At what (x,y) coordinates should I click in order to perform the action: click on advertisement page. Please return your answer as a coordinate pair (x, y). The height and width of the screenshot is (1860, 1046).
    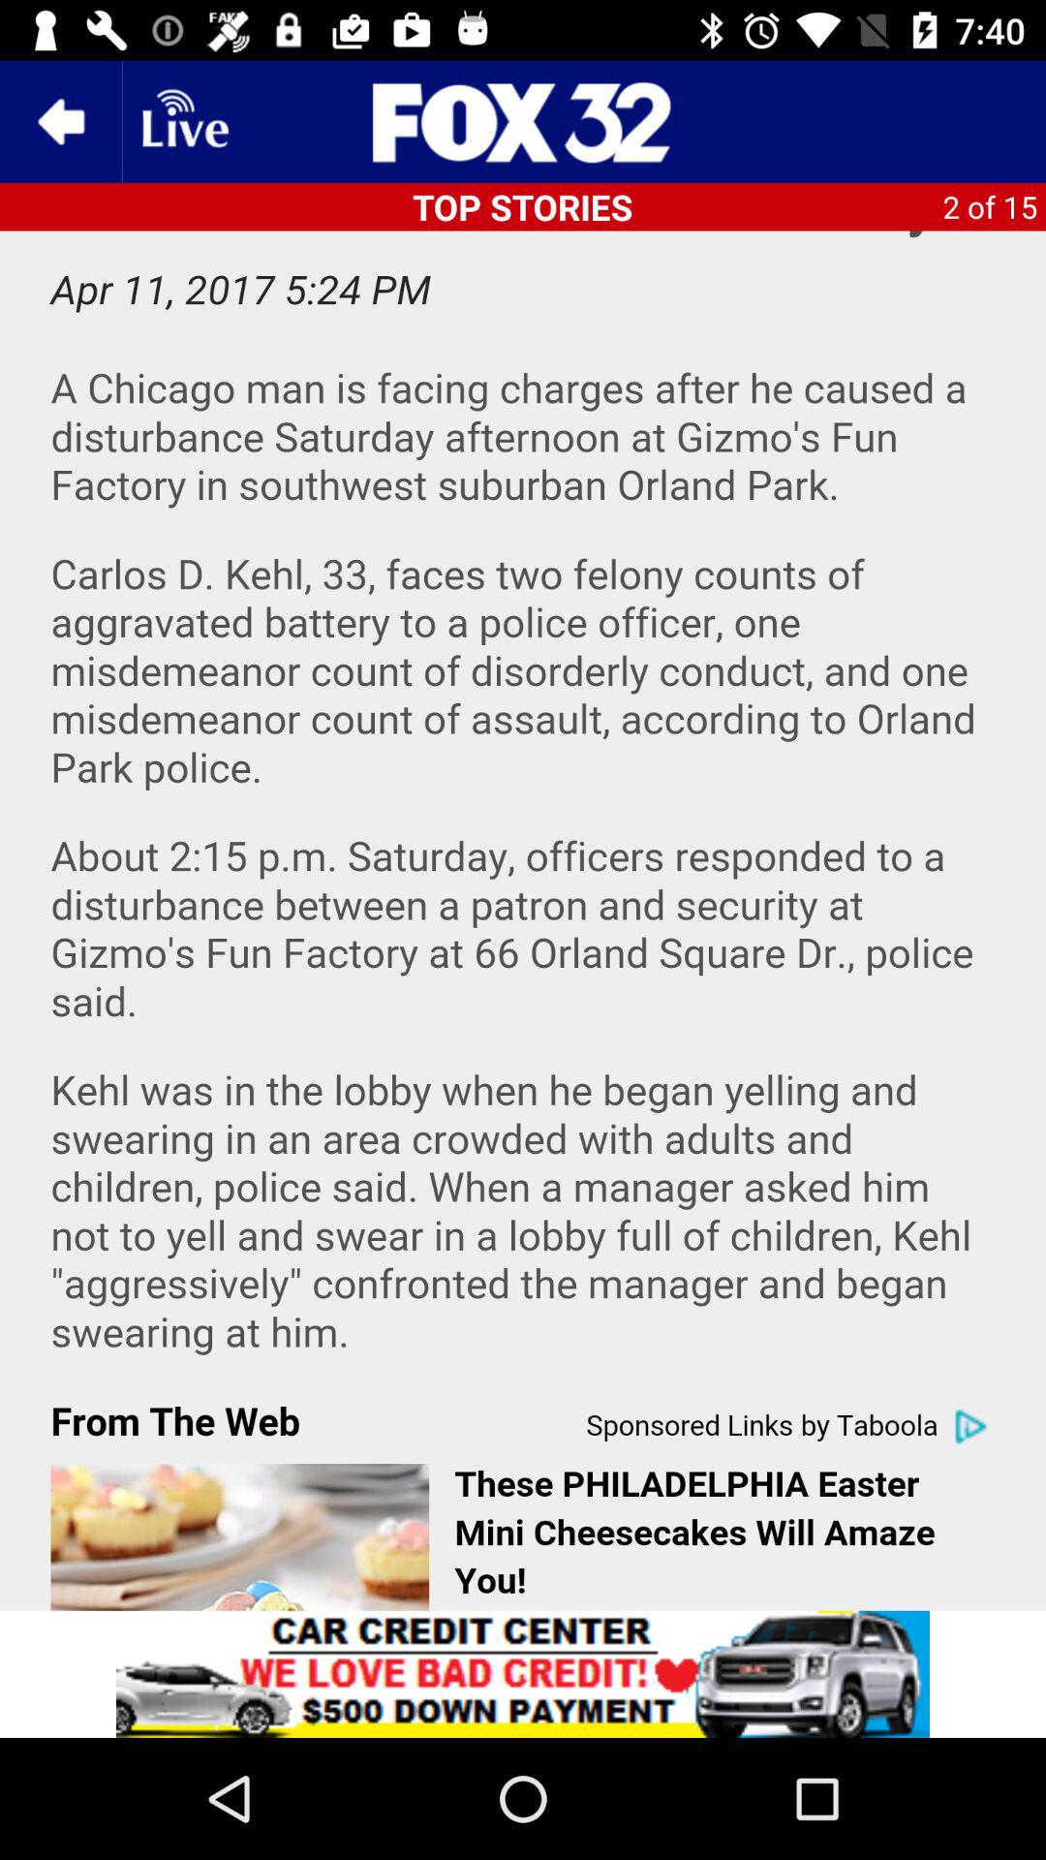
    Looking at the image, I should click on (523, 920).